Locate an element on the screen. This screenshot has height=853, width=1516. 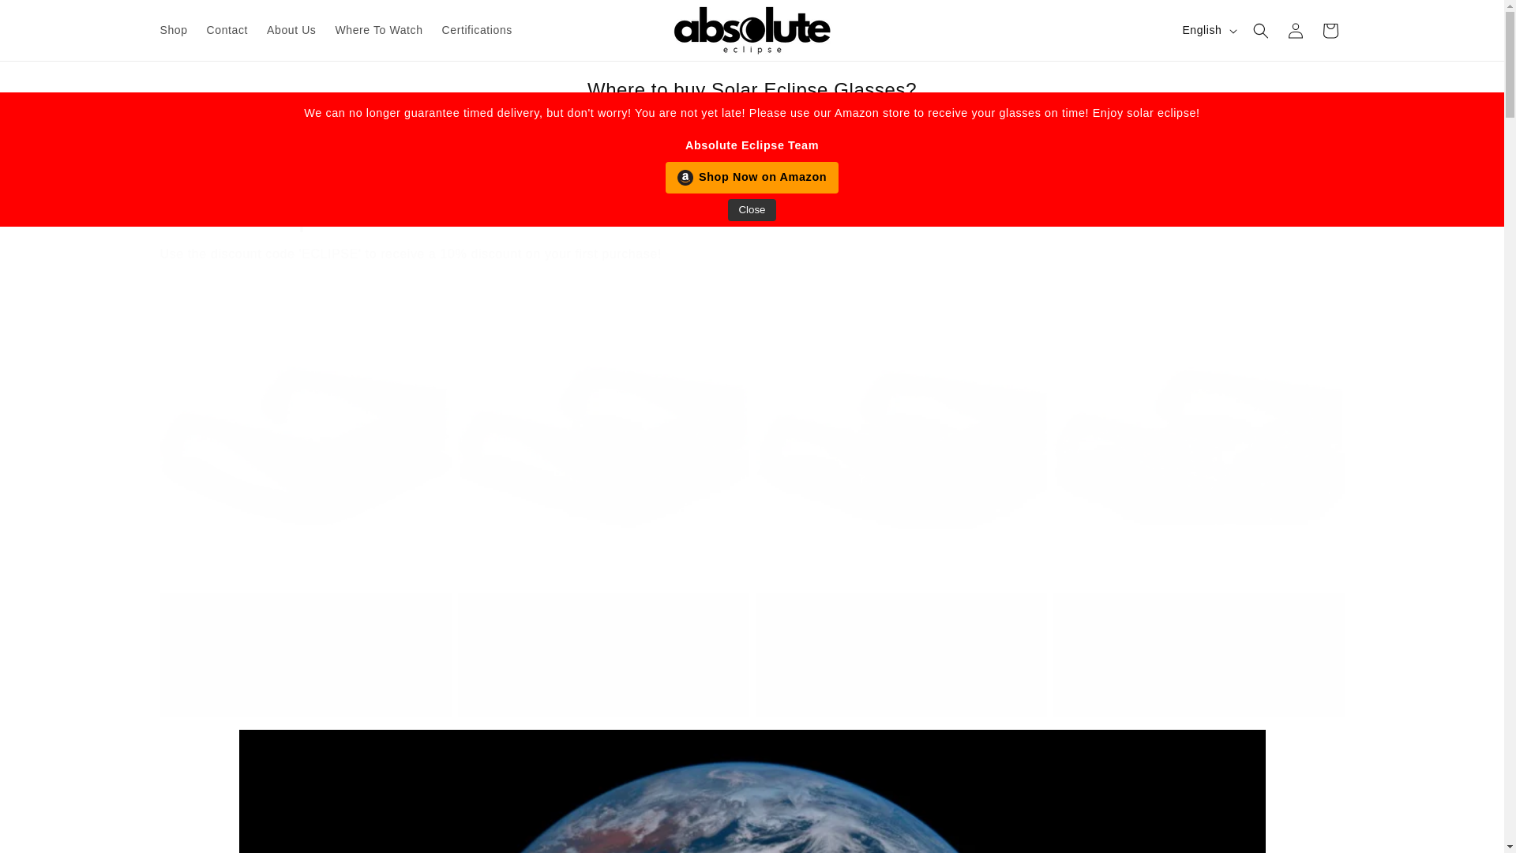
Solar Eclipse Glasses - Neon Stickers is located at coordinates (900, 621).